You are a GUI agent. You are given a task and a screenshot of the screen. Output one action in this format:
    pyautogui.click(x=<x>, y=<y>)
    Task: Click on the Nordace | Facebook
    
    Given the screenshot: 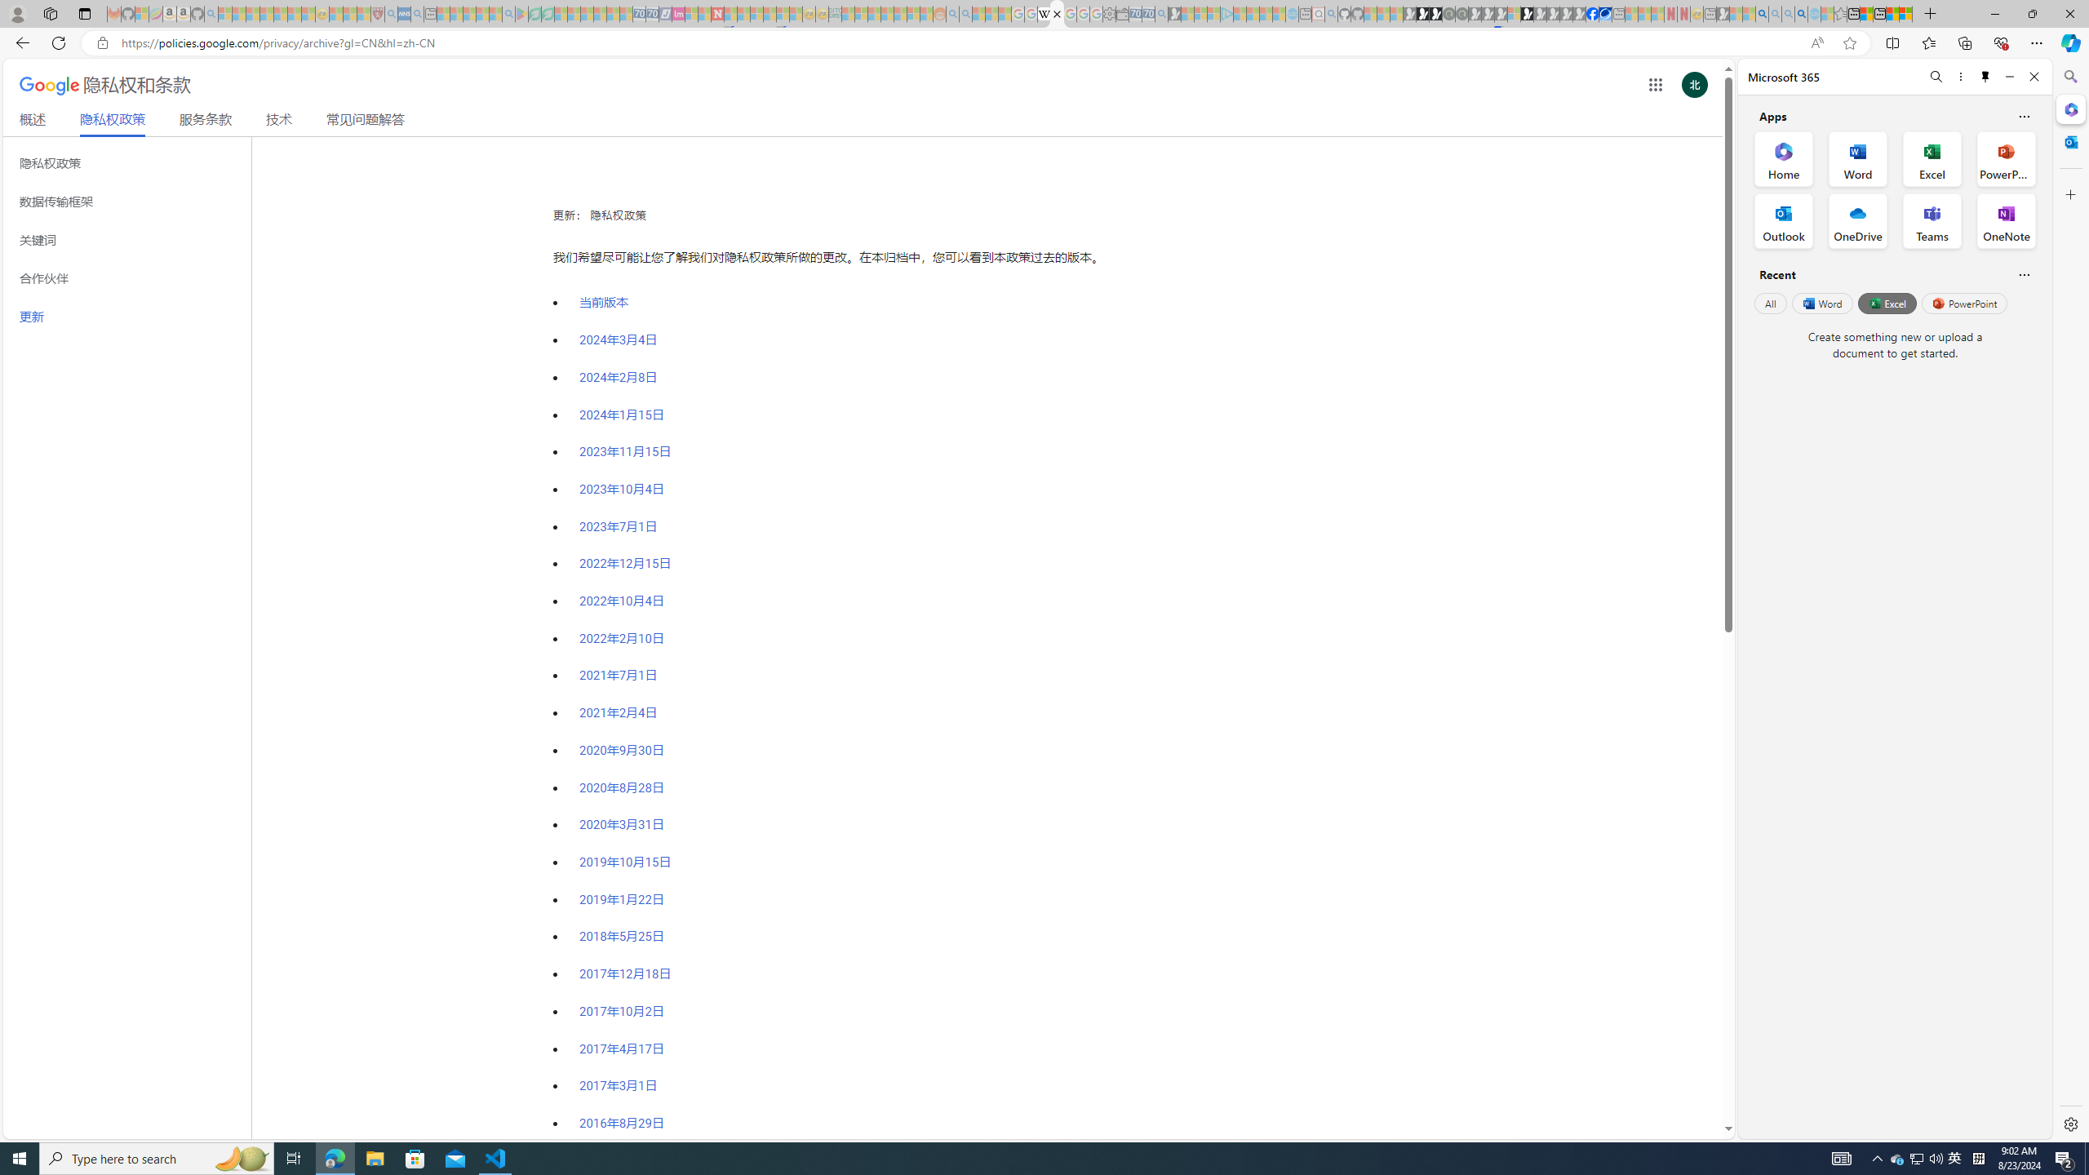 What is the action you would take?
    pyautogui.click(x=1593, y=14)
    